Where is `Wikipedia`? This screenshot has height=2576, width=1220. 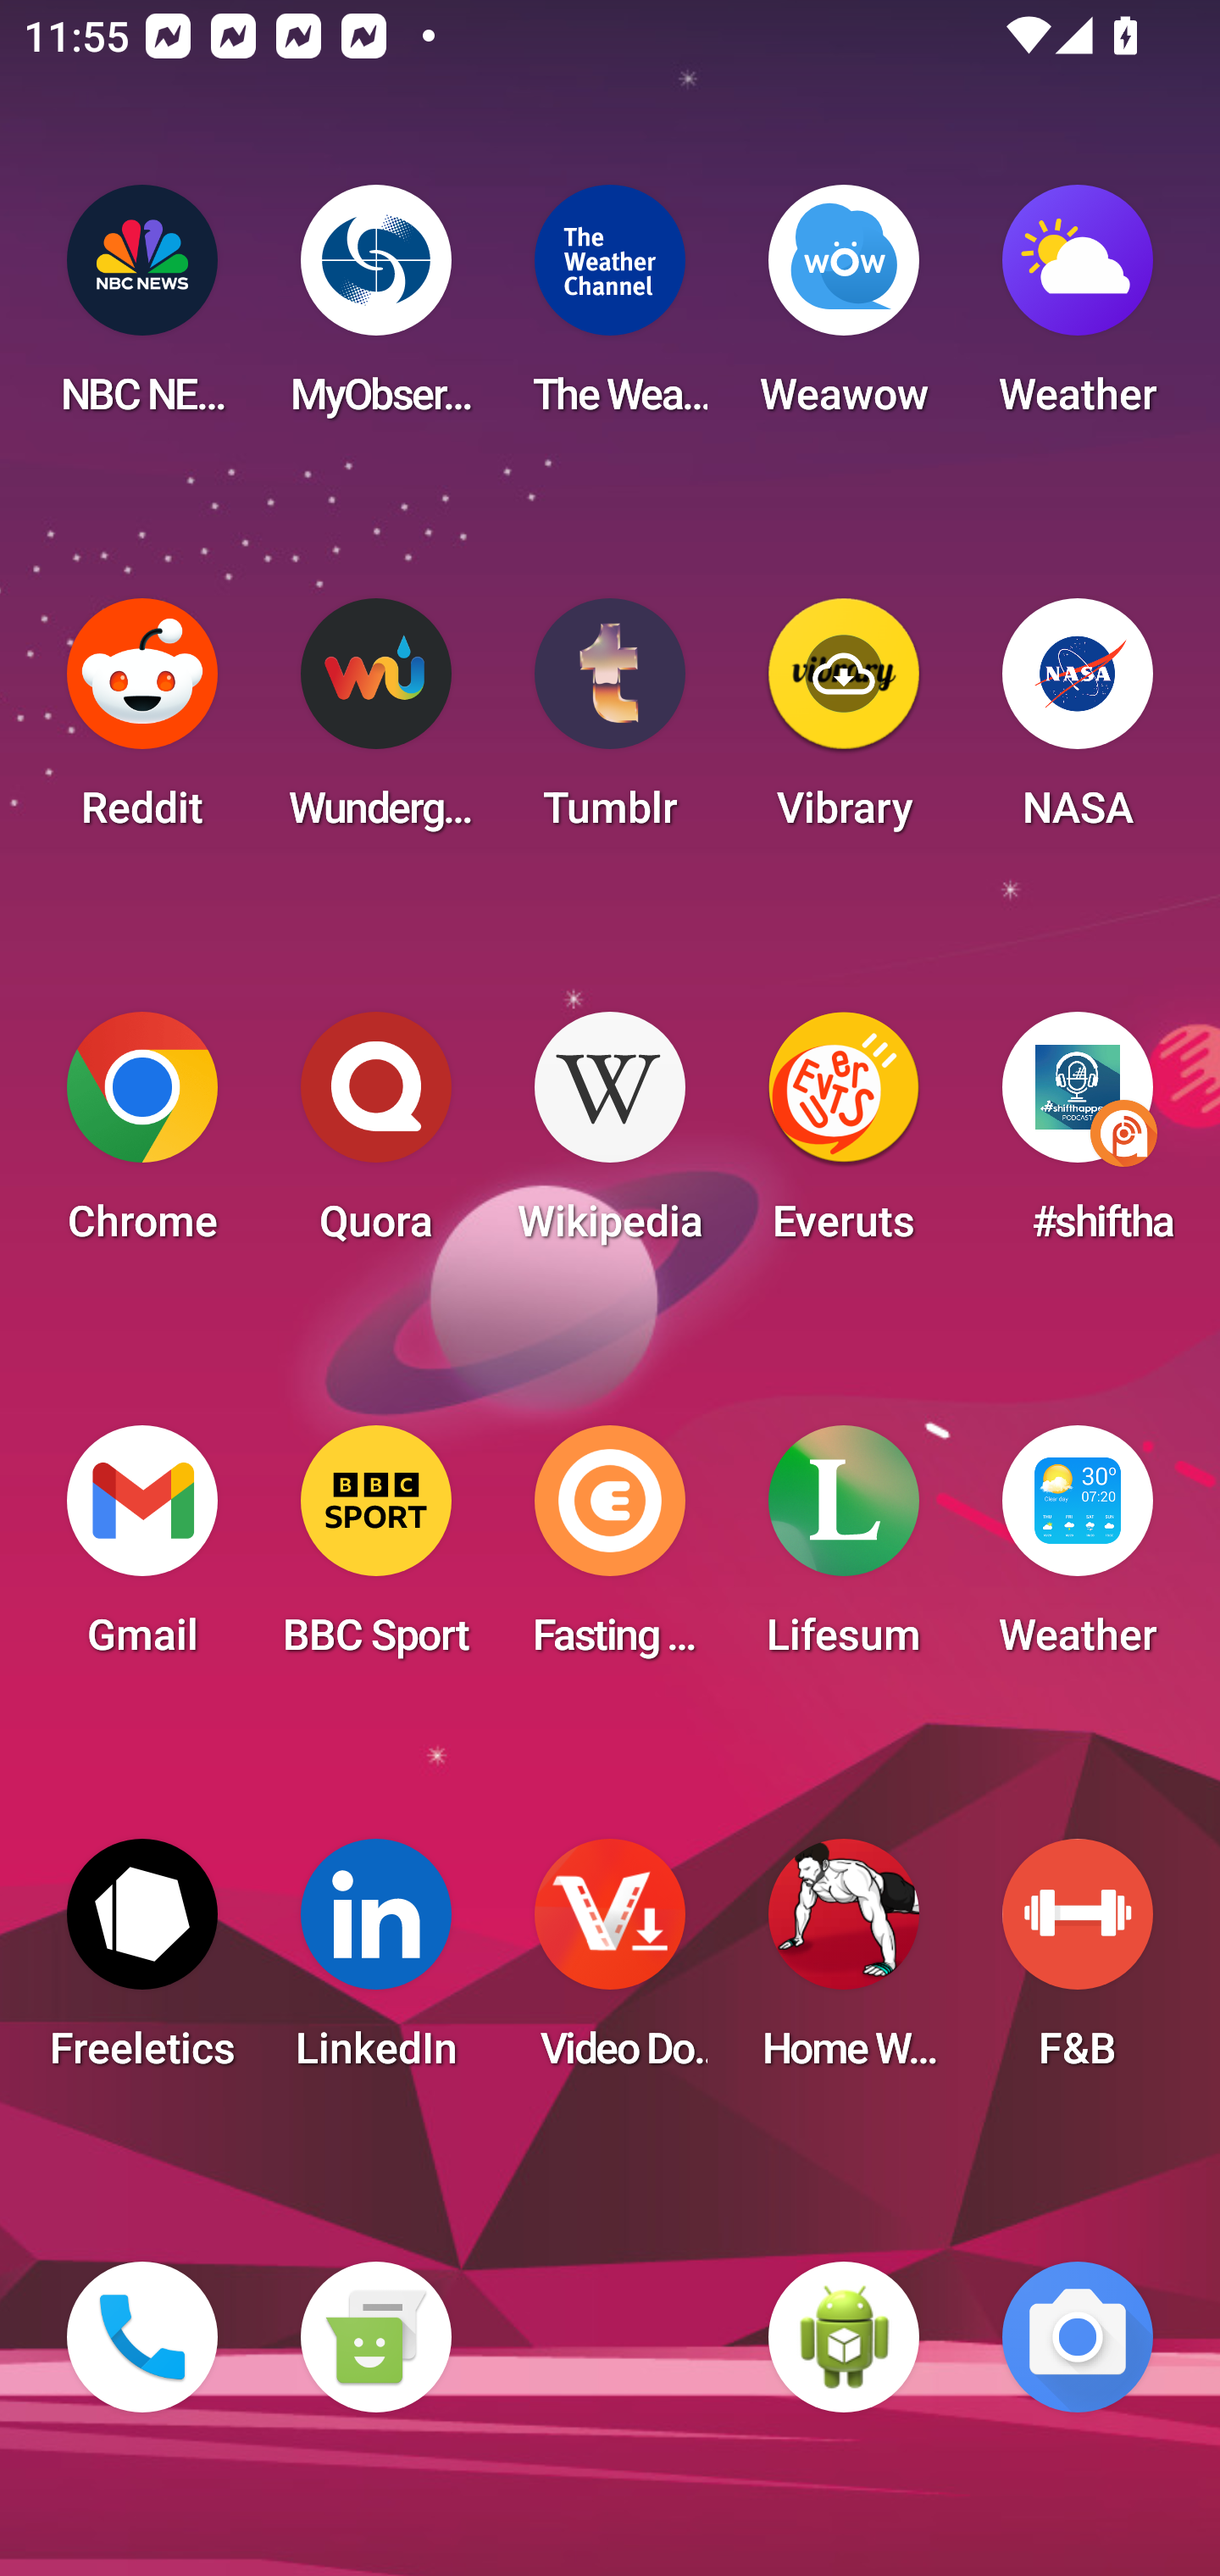
Wikipedia is located at coordinates (610, 1137).